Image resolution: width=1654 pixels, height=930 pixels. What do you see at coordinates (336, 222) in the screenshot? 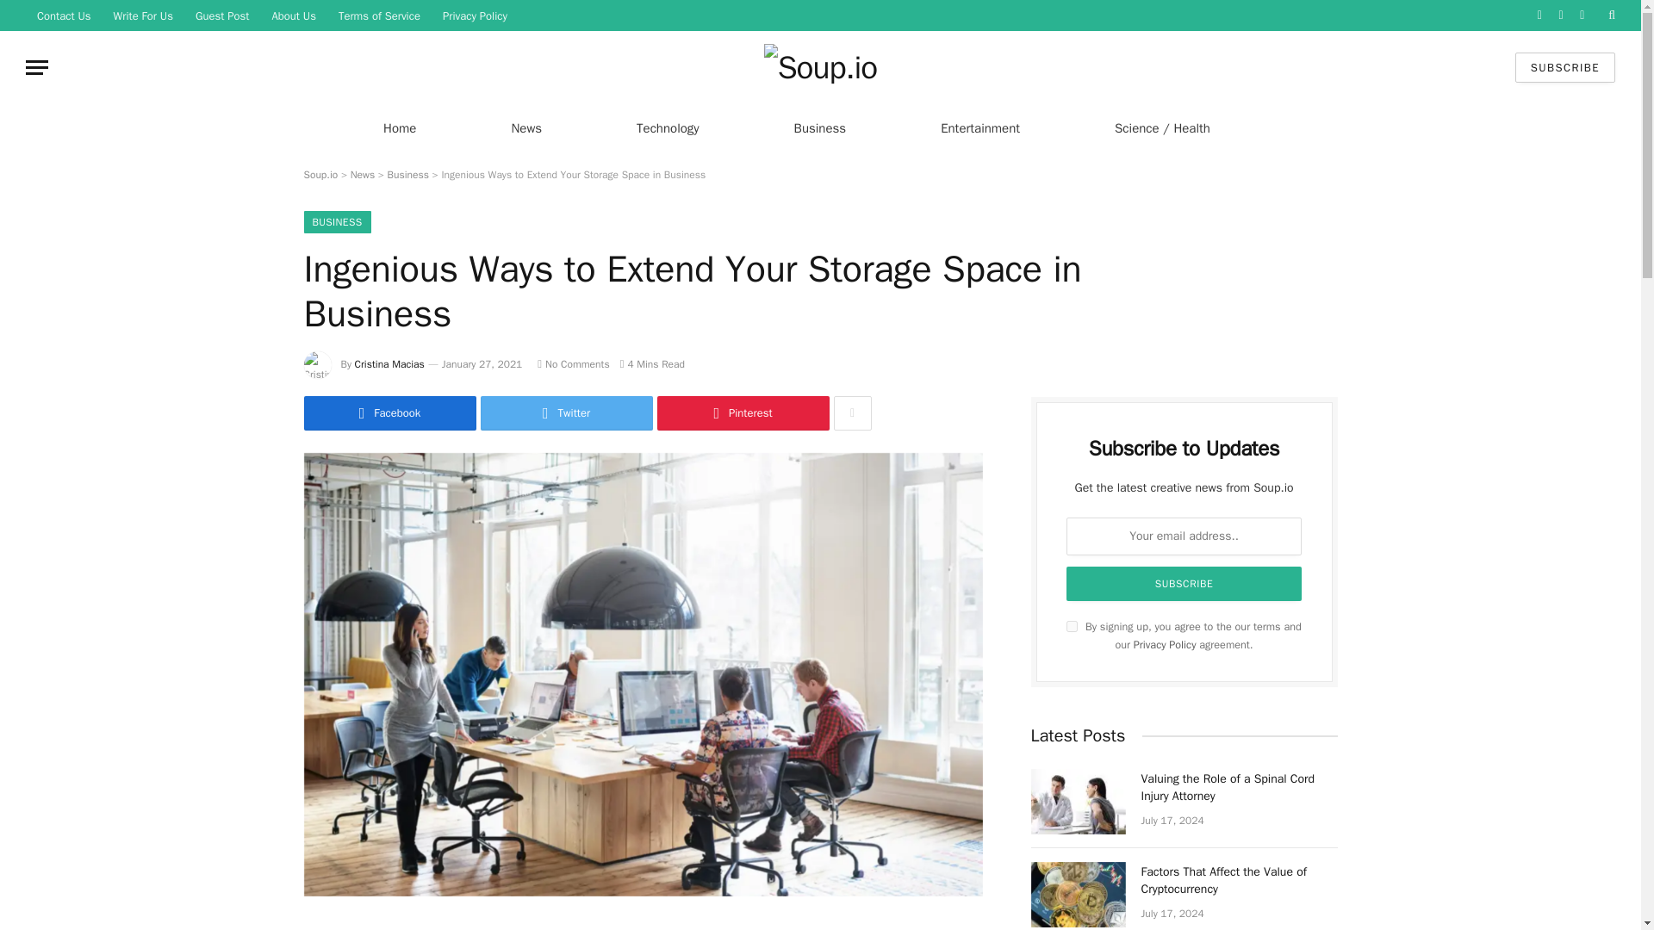
I see `BUSINESS` at bounding box center [336, 222].